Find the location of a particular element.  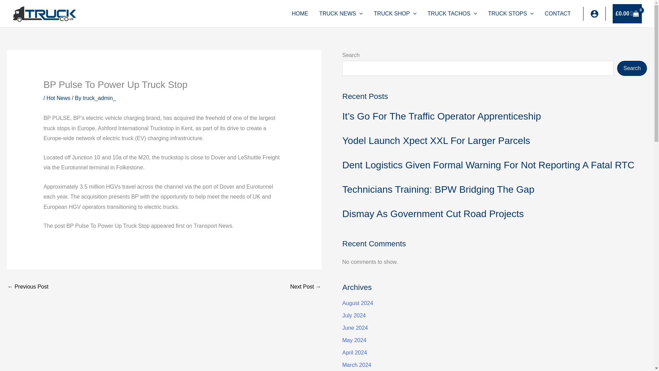

Volvo Trucks: Supersize Me is located at coordinates (305, 287).